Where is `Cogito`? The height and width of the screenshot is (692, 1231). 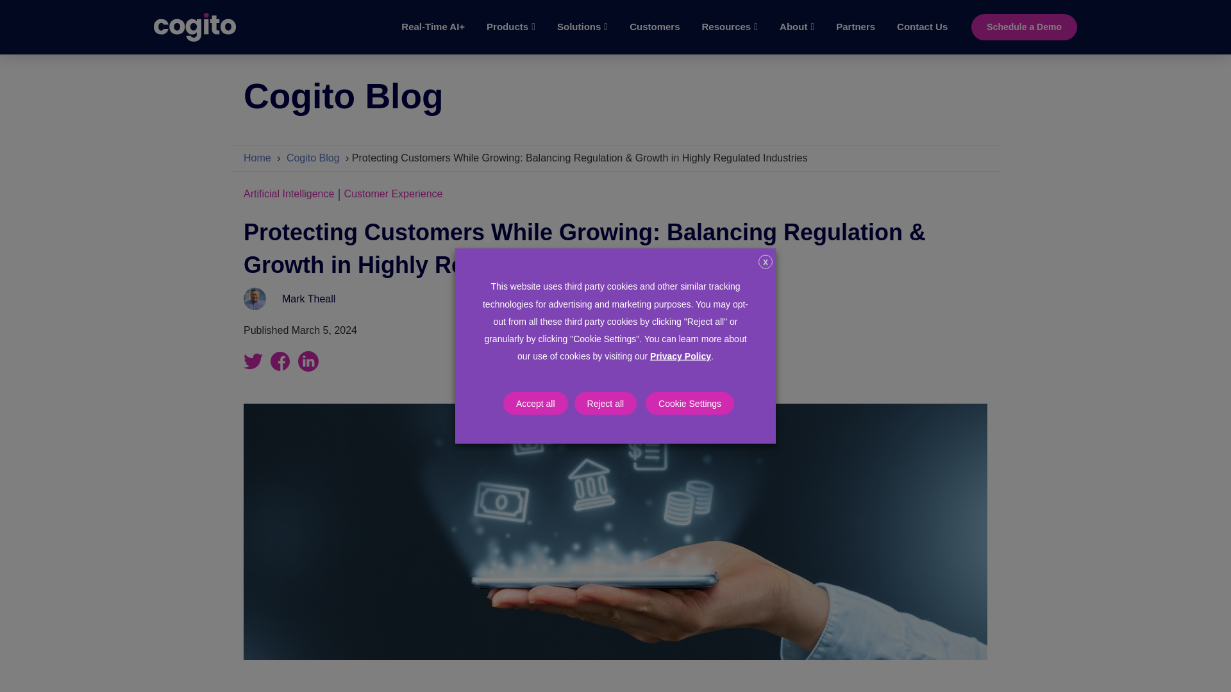
Cogito is located at coordinates (195, 27).